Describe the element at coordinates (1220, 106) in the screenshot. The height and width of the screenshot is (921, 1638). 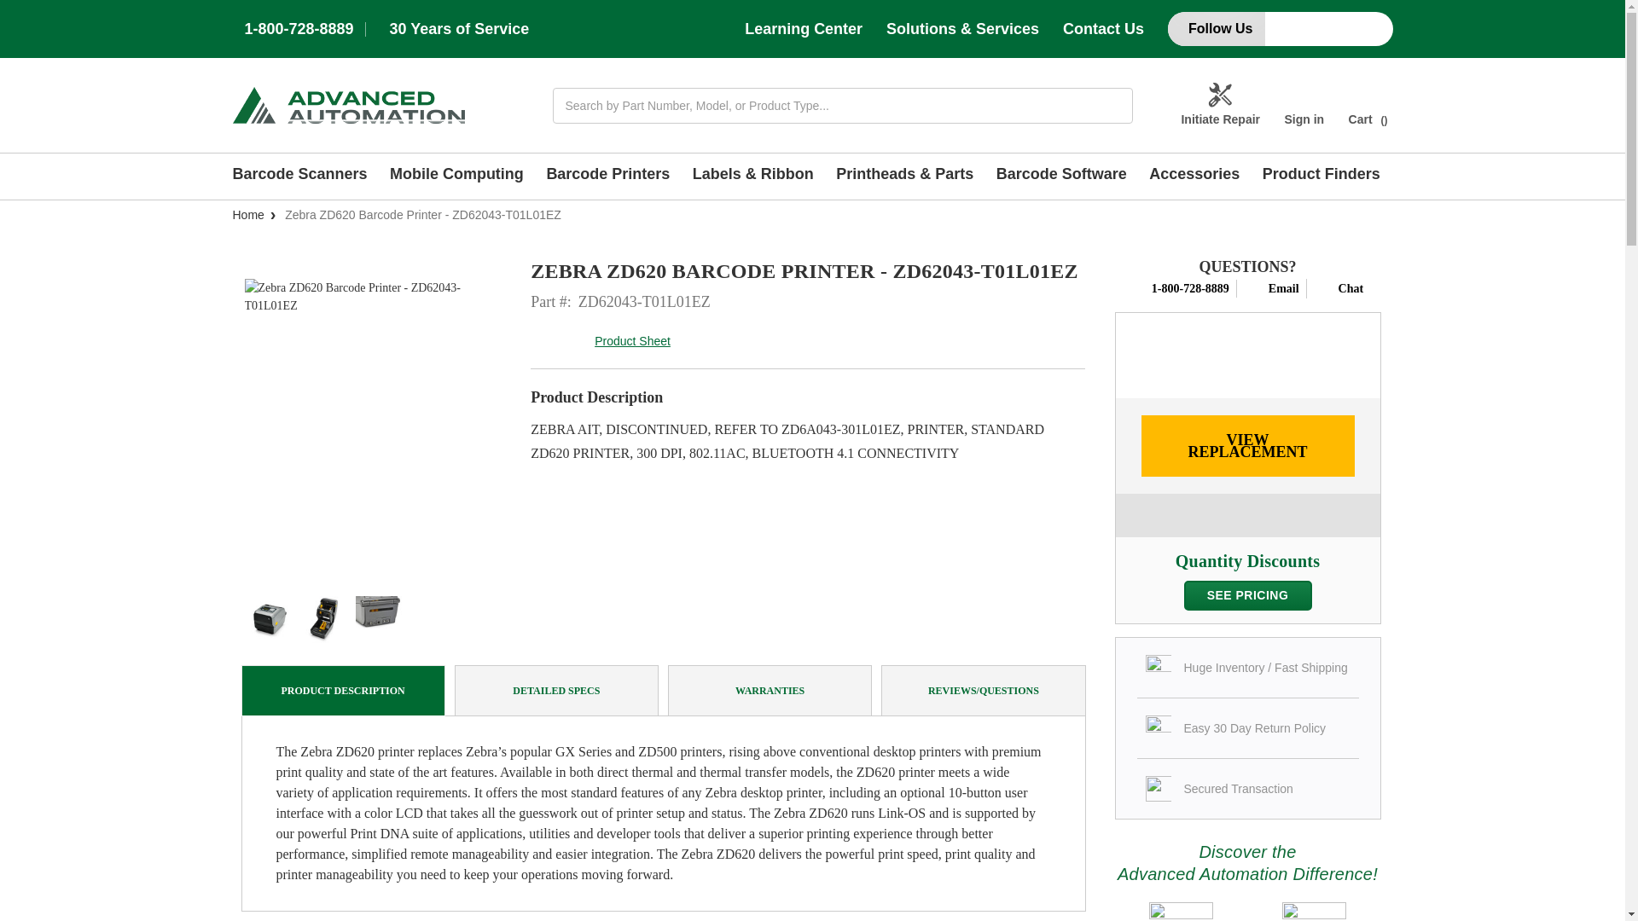
I see `Initiate Repair` at that location.